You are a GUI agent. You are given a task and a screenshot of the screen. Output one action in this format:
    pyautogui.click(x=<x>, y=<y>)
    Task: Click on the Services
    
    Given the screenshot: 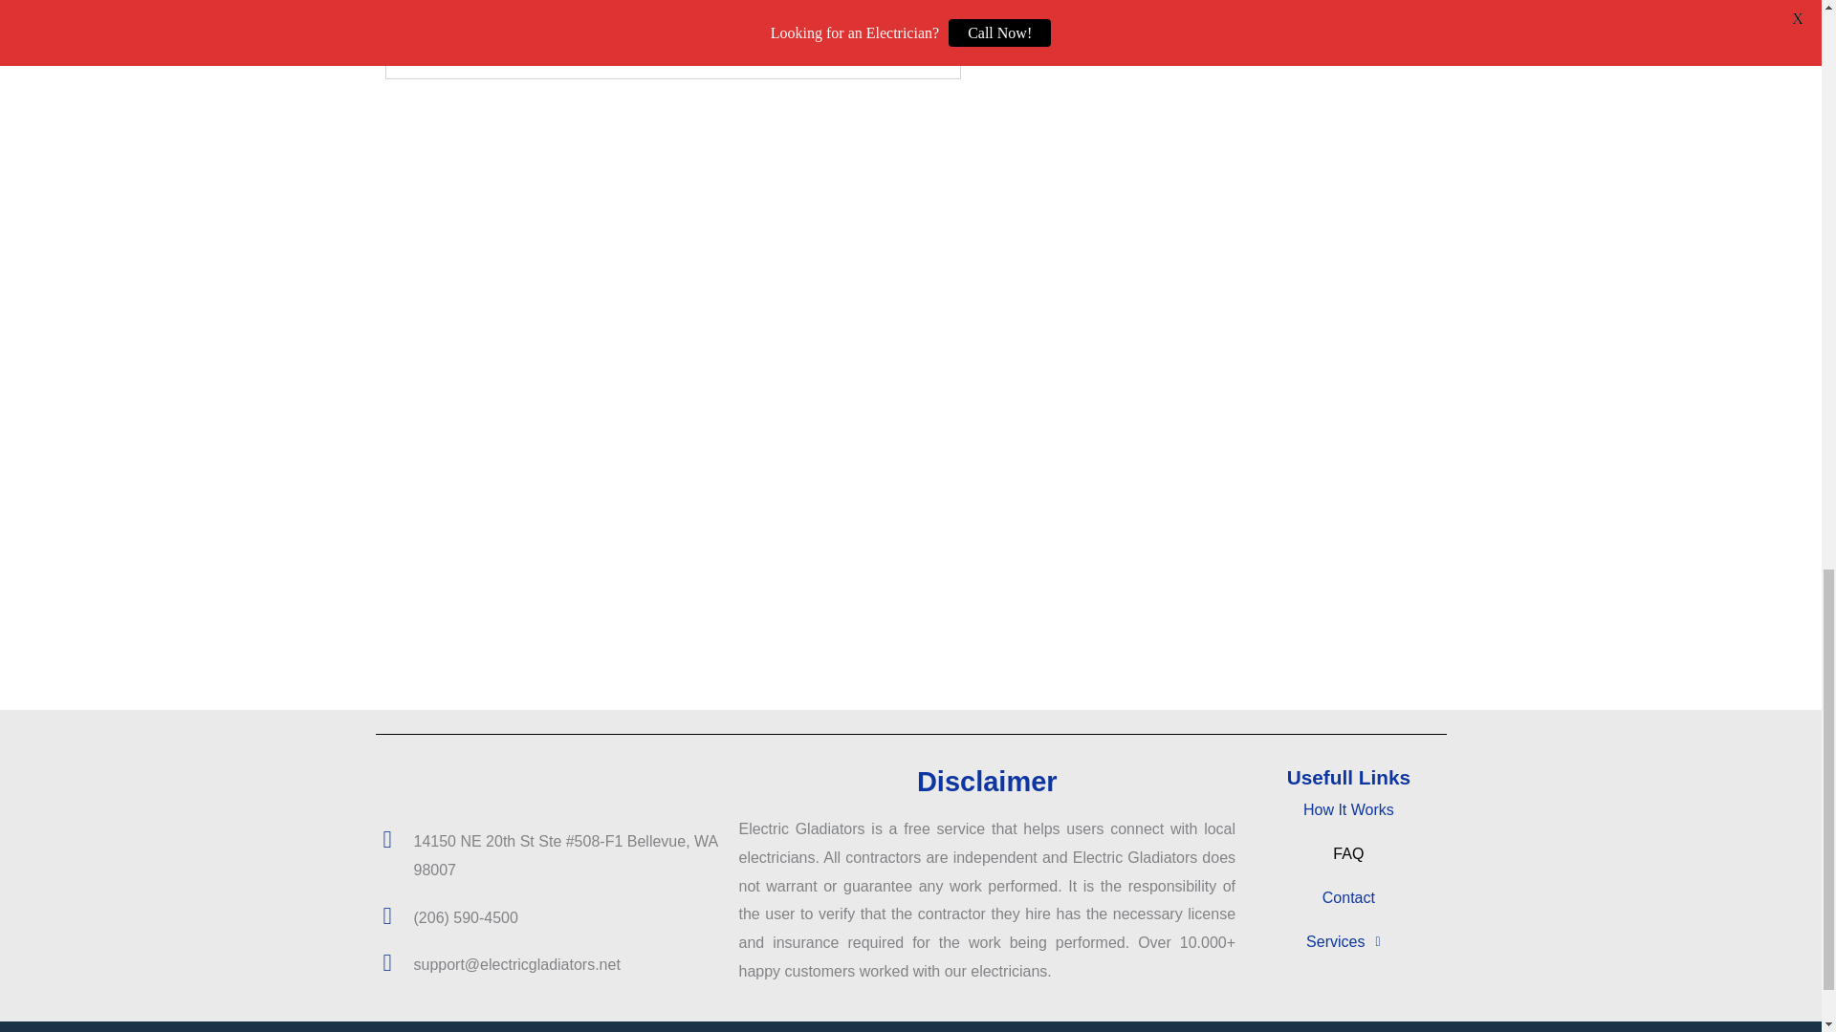 What is the action you would take?
    pyautogui.click(x=1348, y=942)
    